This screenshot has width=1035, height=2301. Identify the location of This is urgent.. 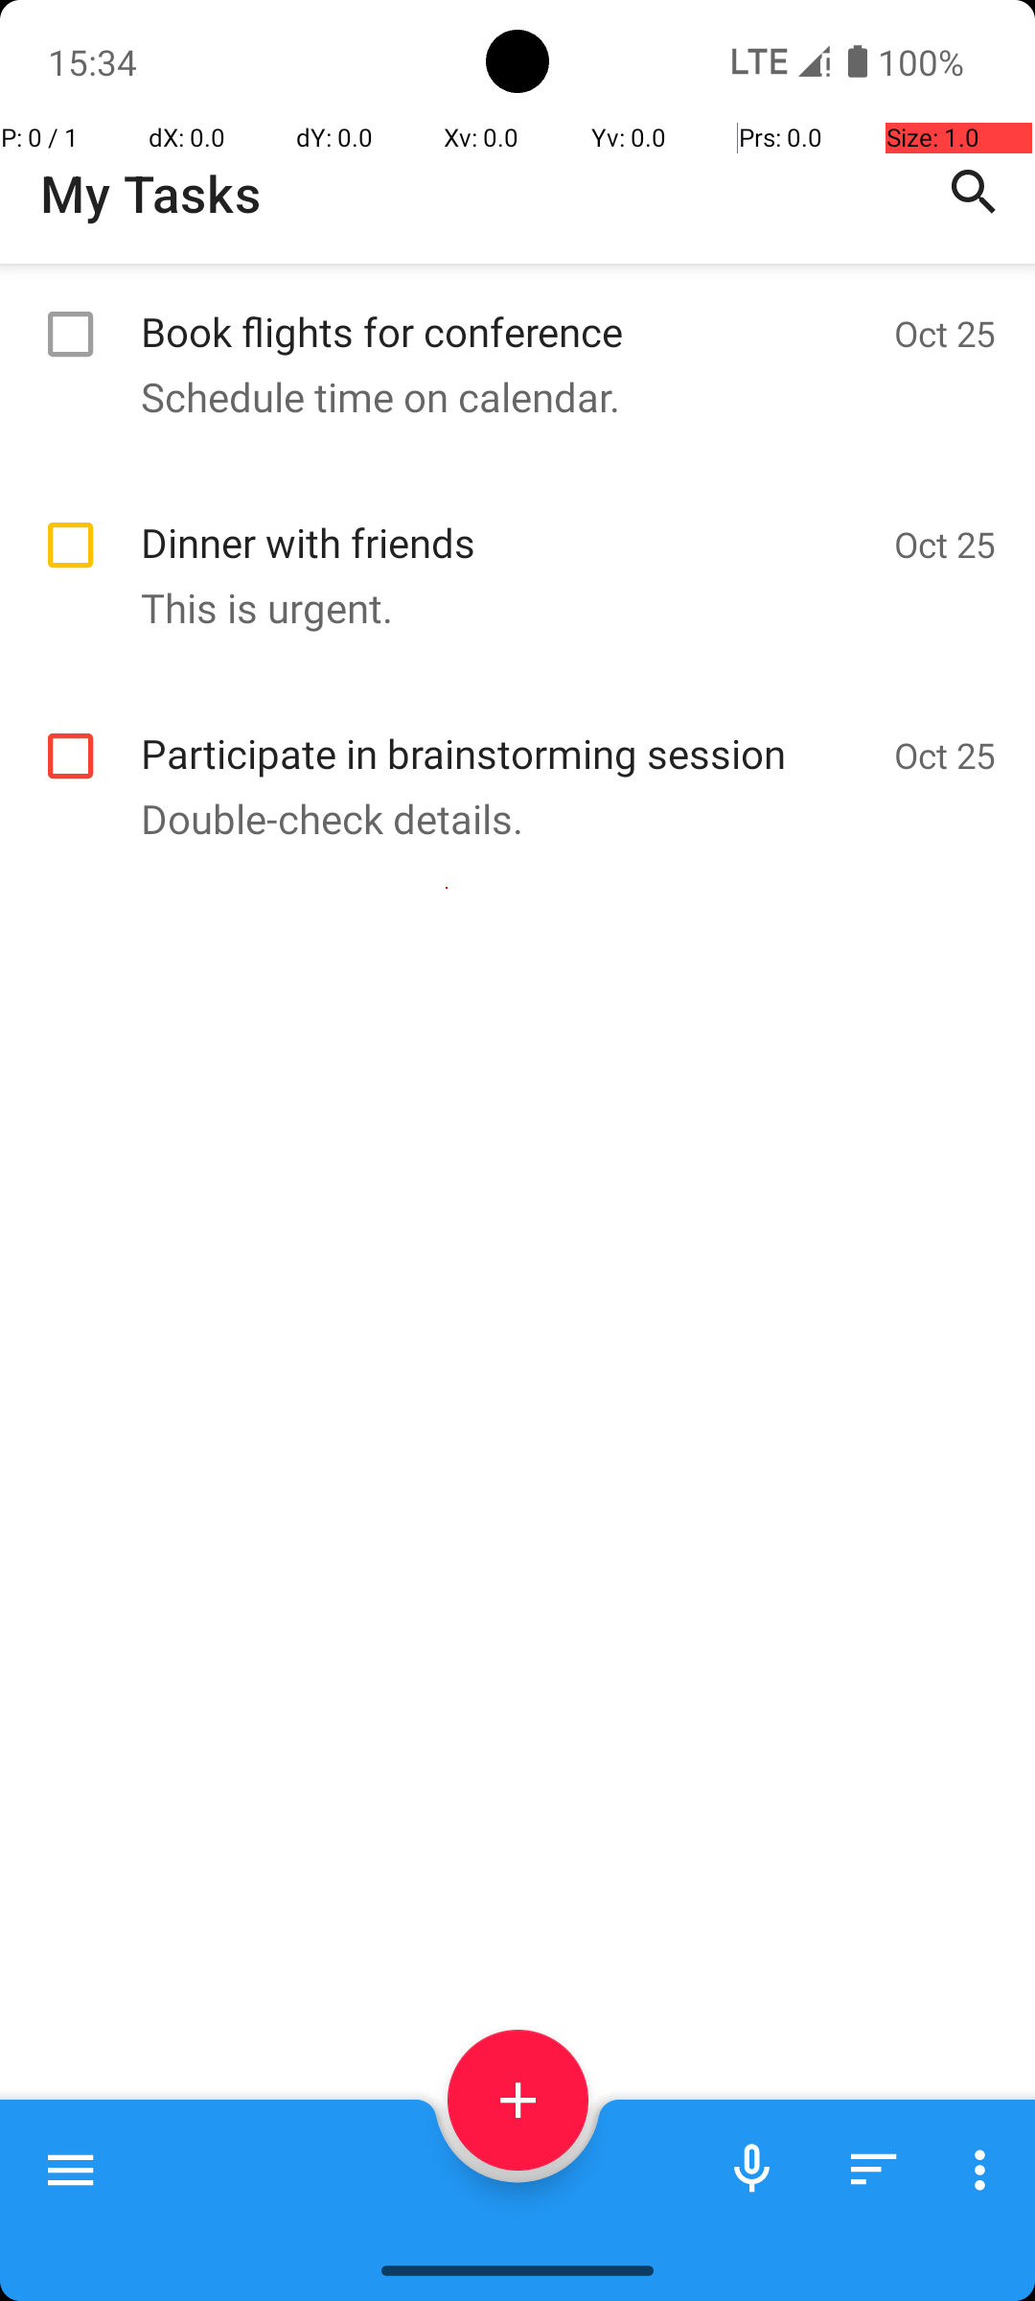
(508, 608).